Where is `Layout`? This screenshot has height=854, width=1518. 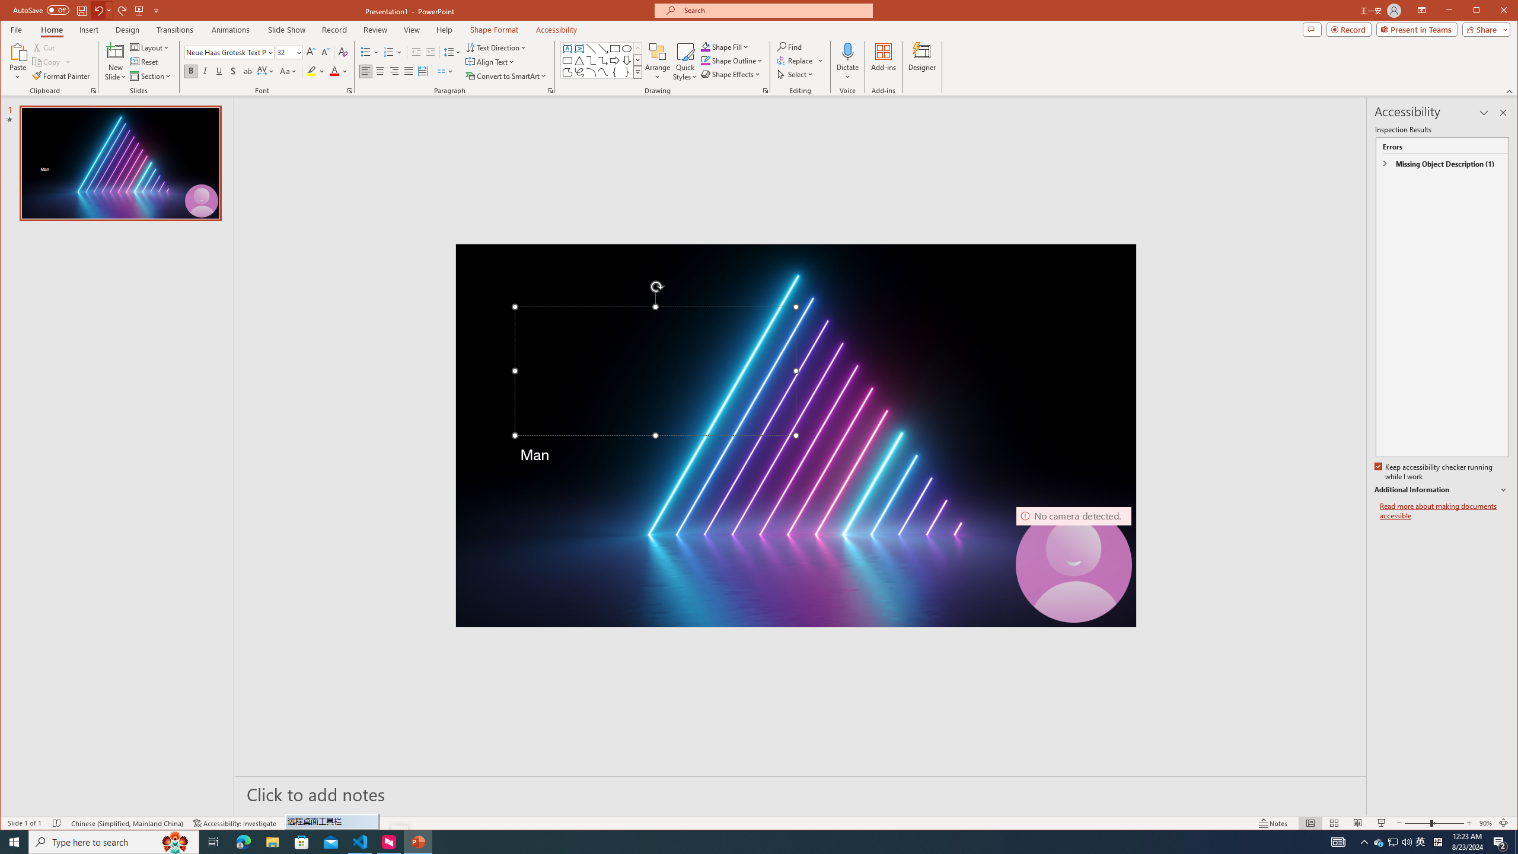
Layout is located at coordinates (602, 60).